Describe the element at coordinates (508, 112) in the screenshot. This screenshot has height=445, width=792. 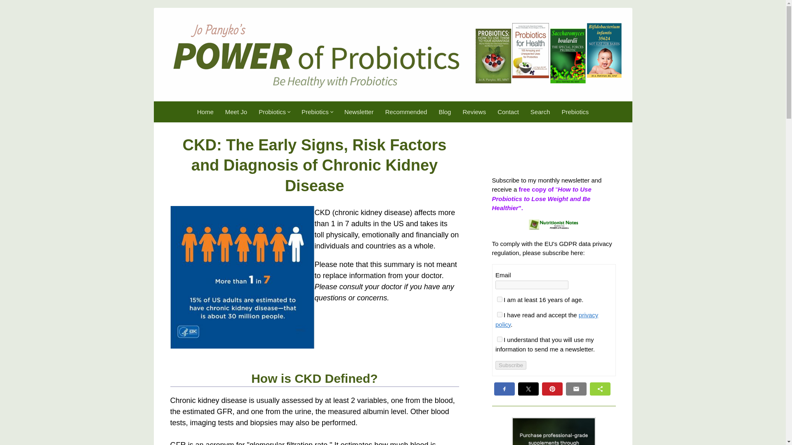
I see `Contact` at that location.